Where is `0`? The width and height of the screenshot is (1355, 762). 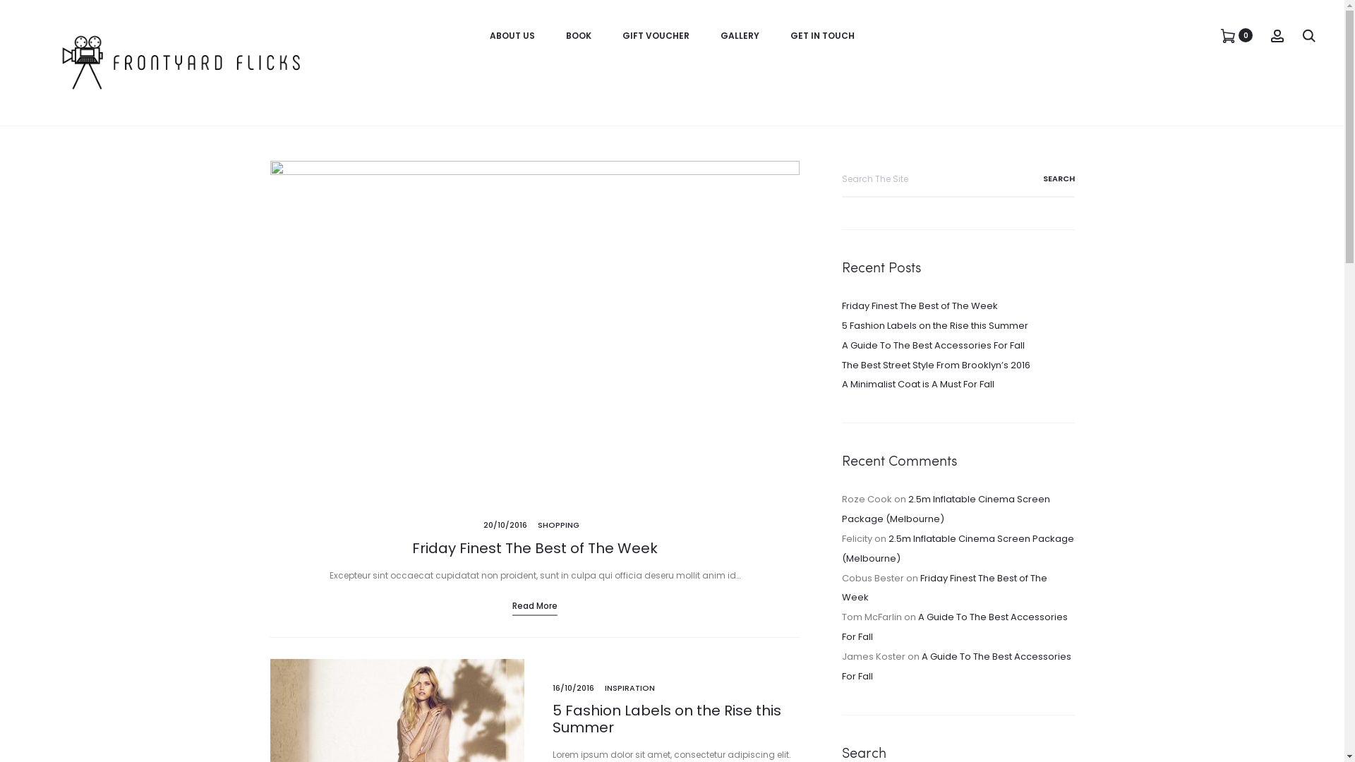 0 is located at coordinates (1228, 35).